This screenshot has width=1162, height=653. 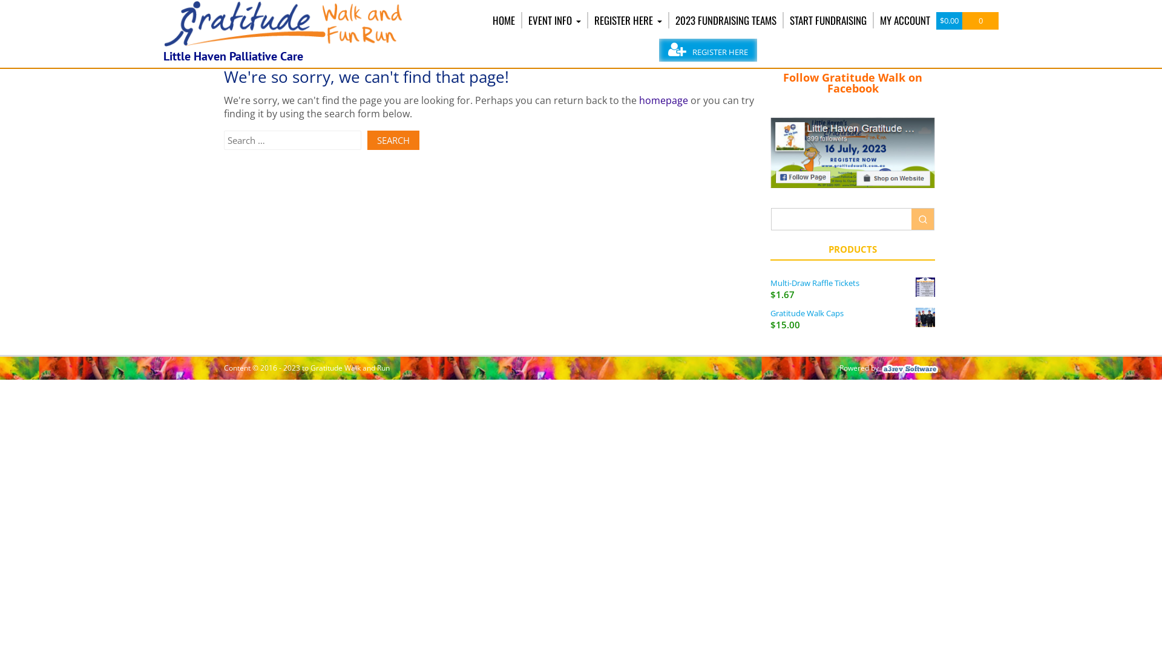 What do you see at coordinates (853, 313) in the screenshot?
I see `Gratitude Walk Caps` at bounding box center [853, 313].